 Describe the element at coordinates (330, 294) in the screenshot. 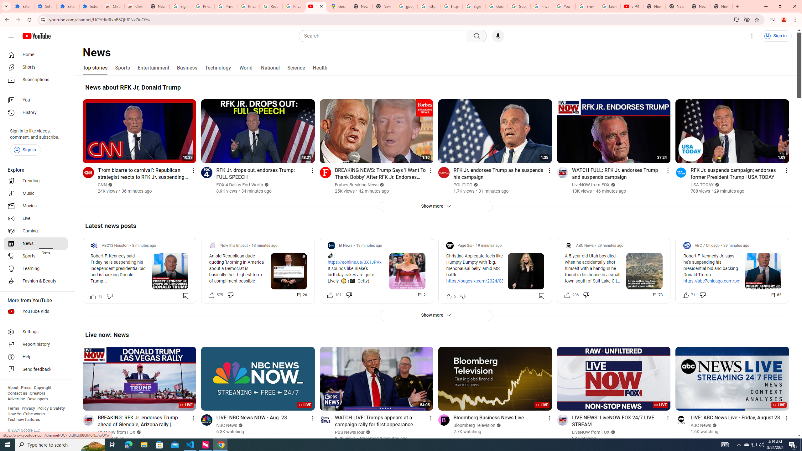

I see `Like this post along with 101 other people` at that location.